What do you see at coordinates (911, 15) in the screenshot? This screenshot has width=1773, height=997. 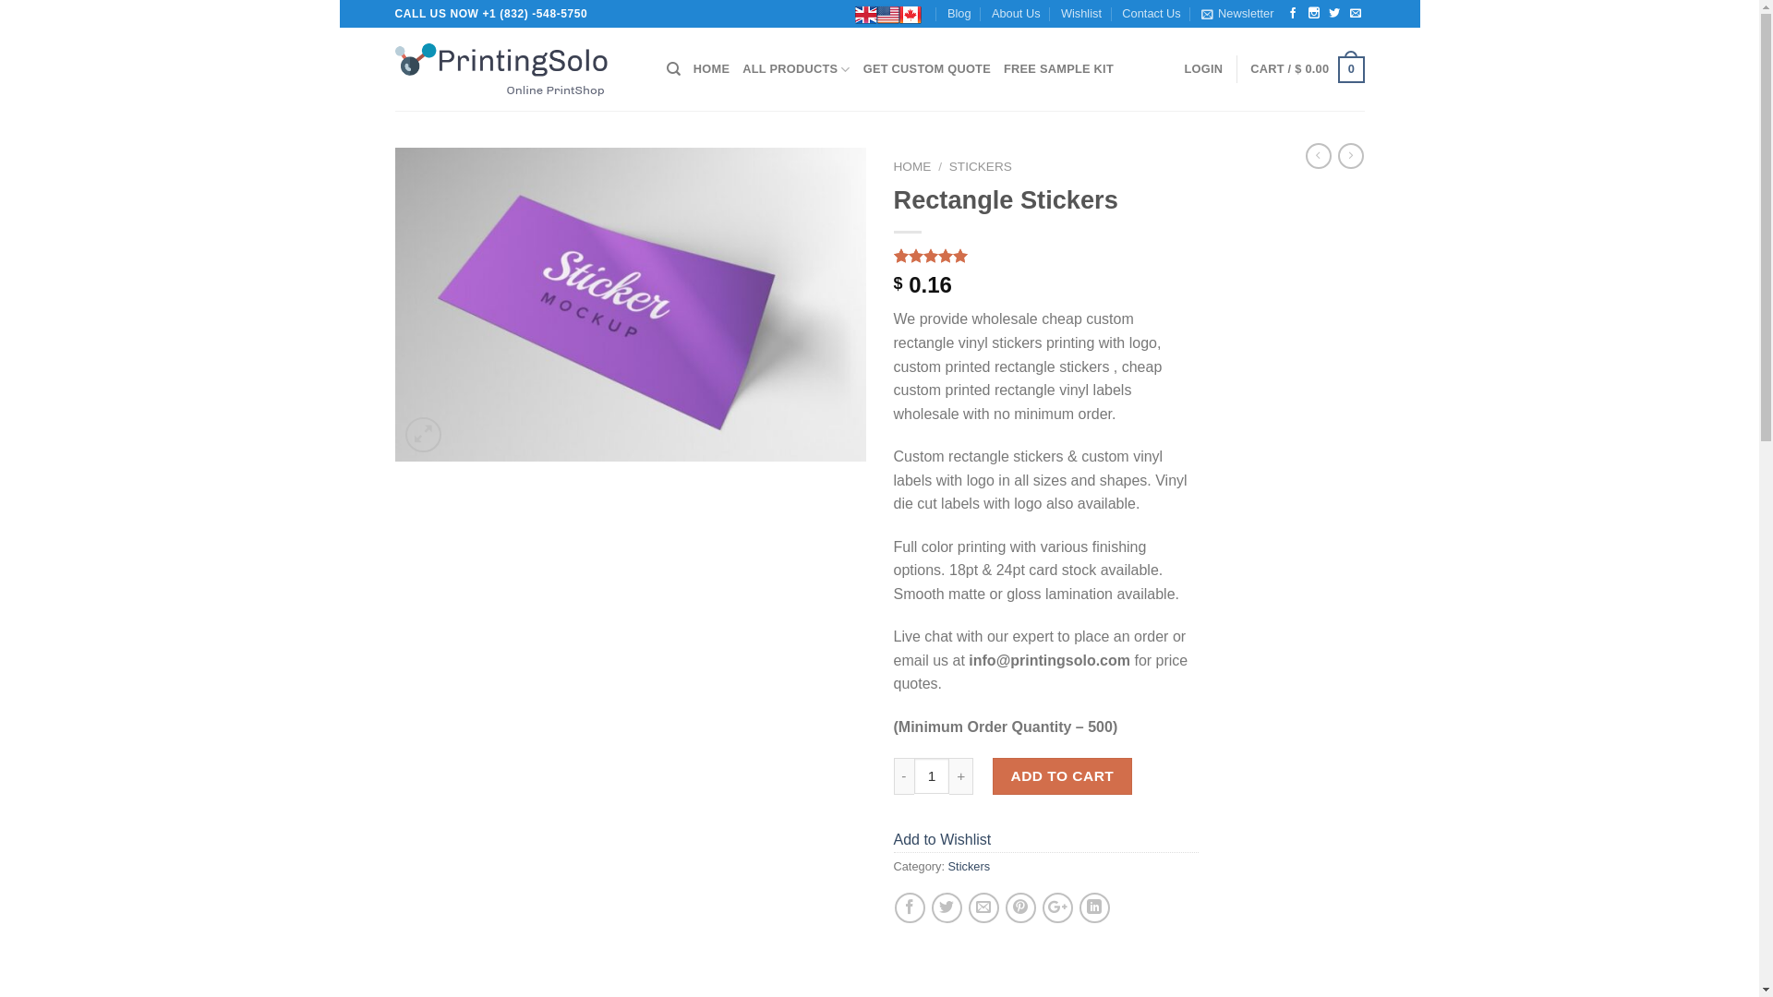 I see `Canada ` at bounding box center [911, 15].